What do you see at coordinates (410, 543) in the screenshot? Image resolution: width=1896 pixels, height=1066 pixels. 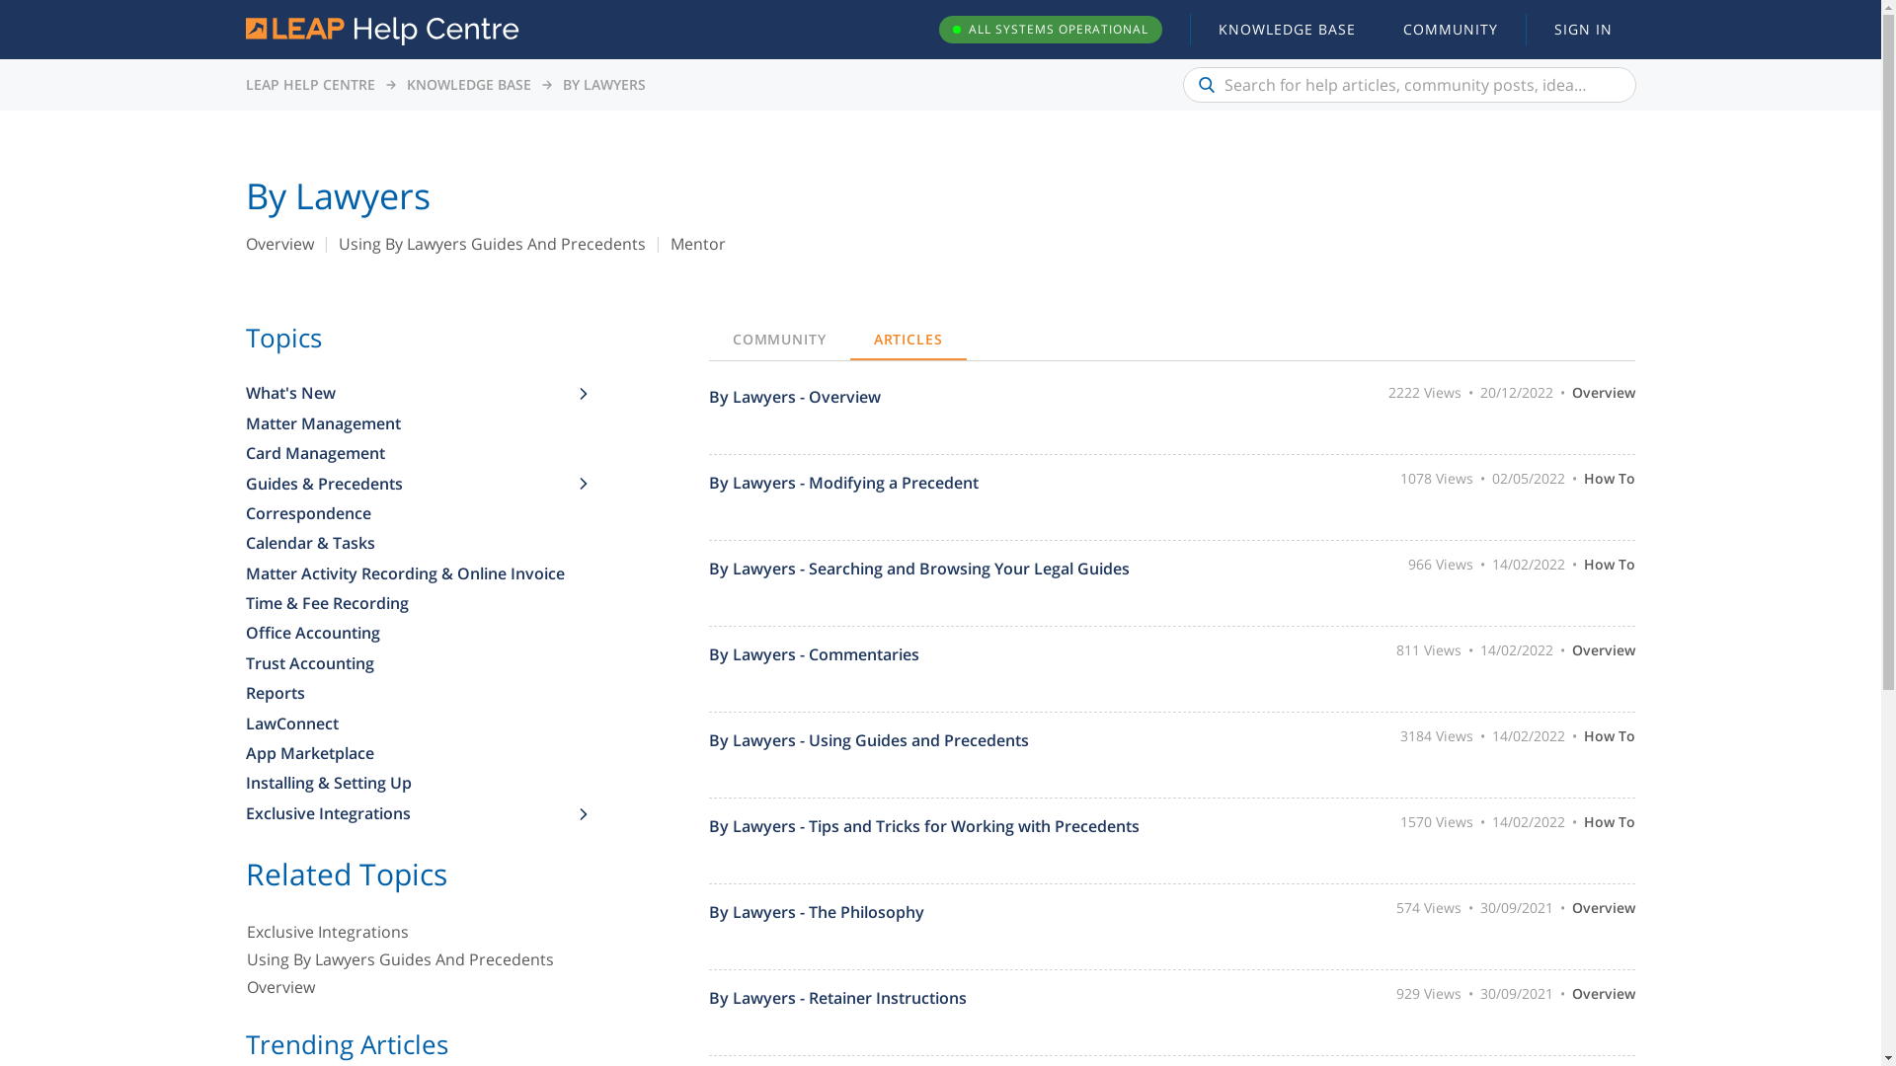 I see `Calendar & Tasks` at bounding box center [410, 543].